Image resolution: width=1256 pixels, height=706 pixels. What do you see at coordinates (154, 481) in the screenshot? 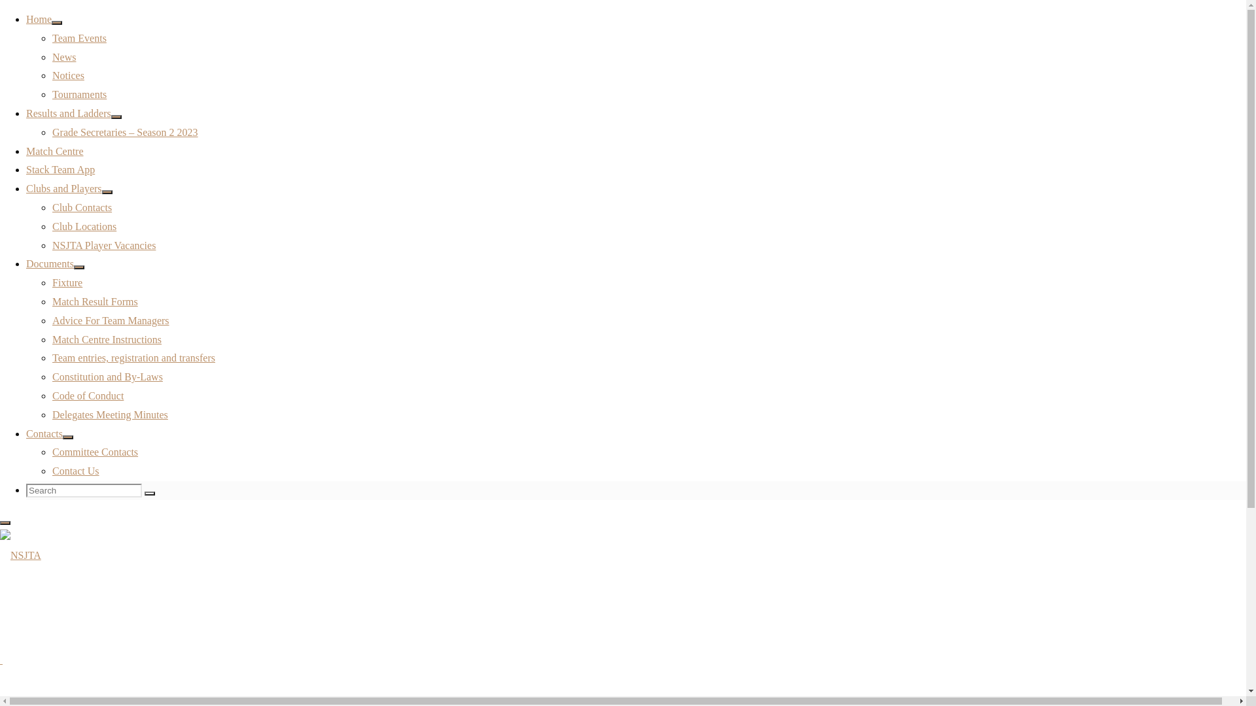
I see `https` at bounding box center [154, 481].